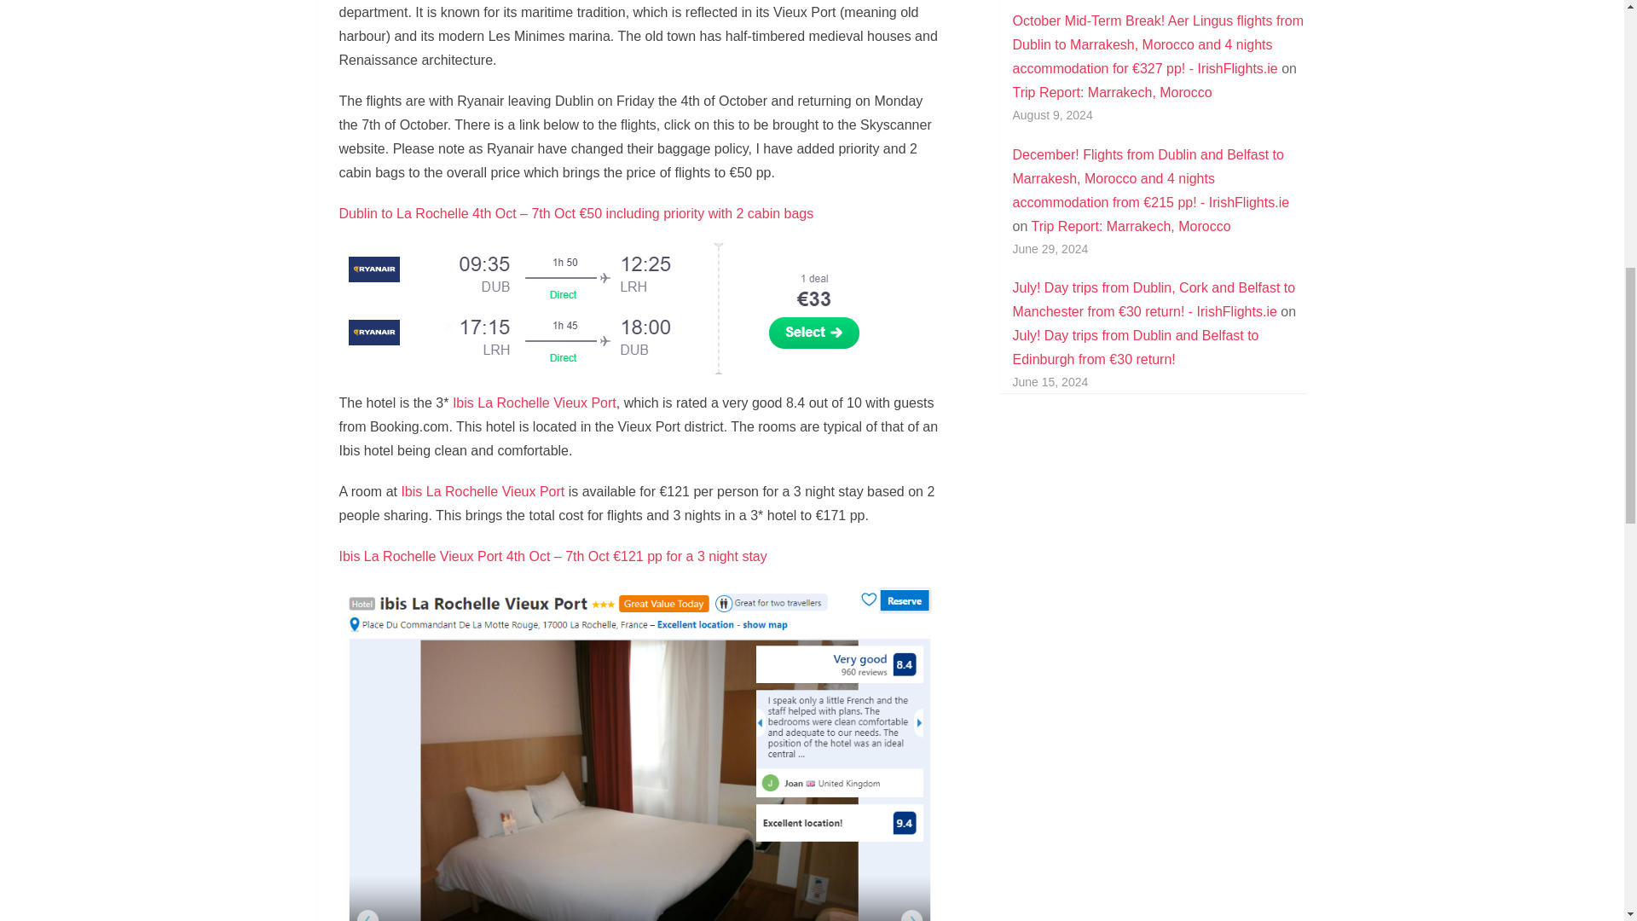 The image size is (1637, 921). Describe the element at coordinates (535, 403) in the screenshot. I see `Ibis La Rochelle Vieux Port` at that location.